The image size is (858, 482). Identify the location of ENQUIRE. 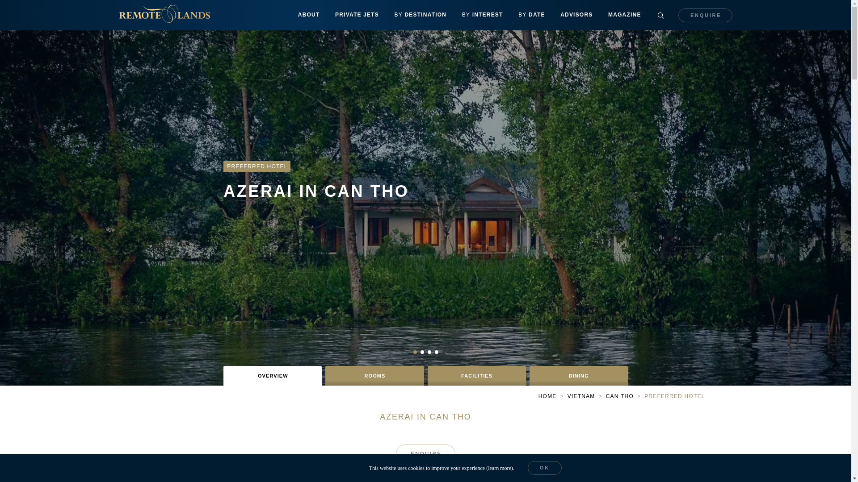
(705, 15).